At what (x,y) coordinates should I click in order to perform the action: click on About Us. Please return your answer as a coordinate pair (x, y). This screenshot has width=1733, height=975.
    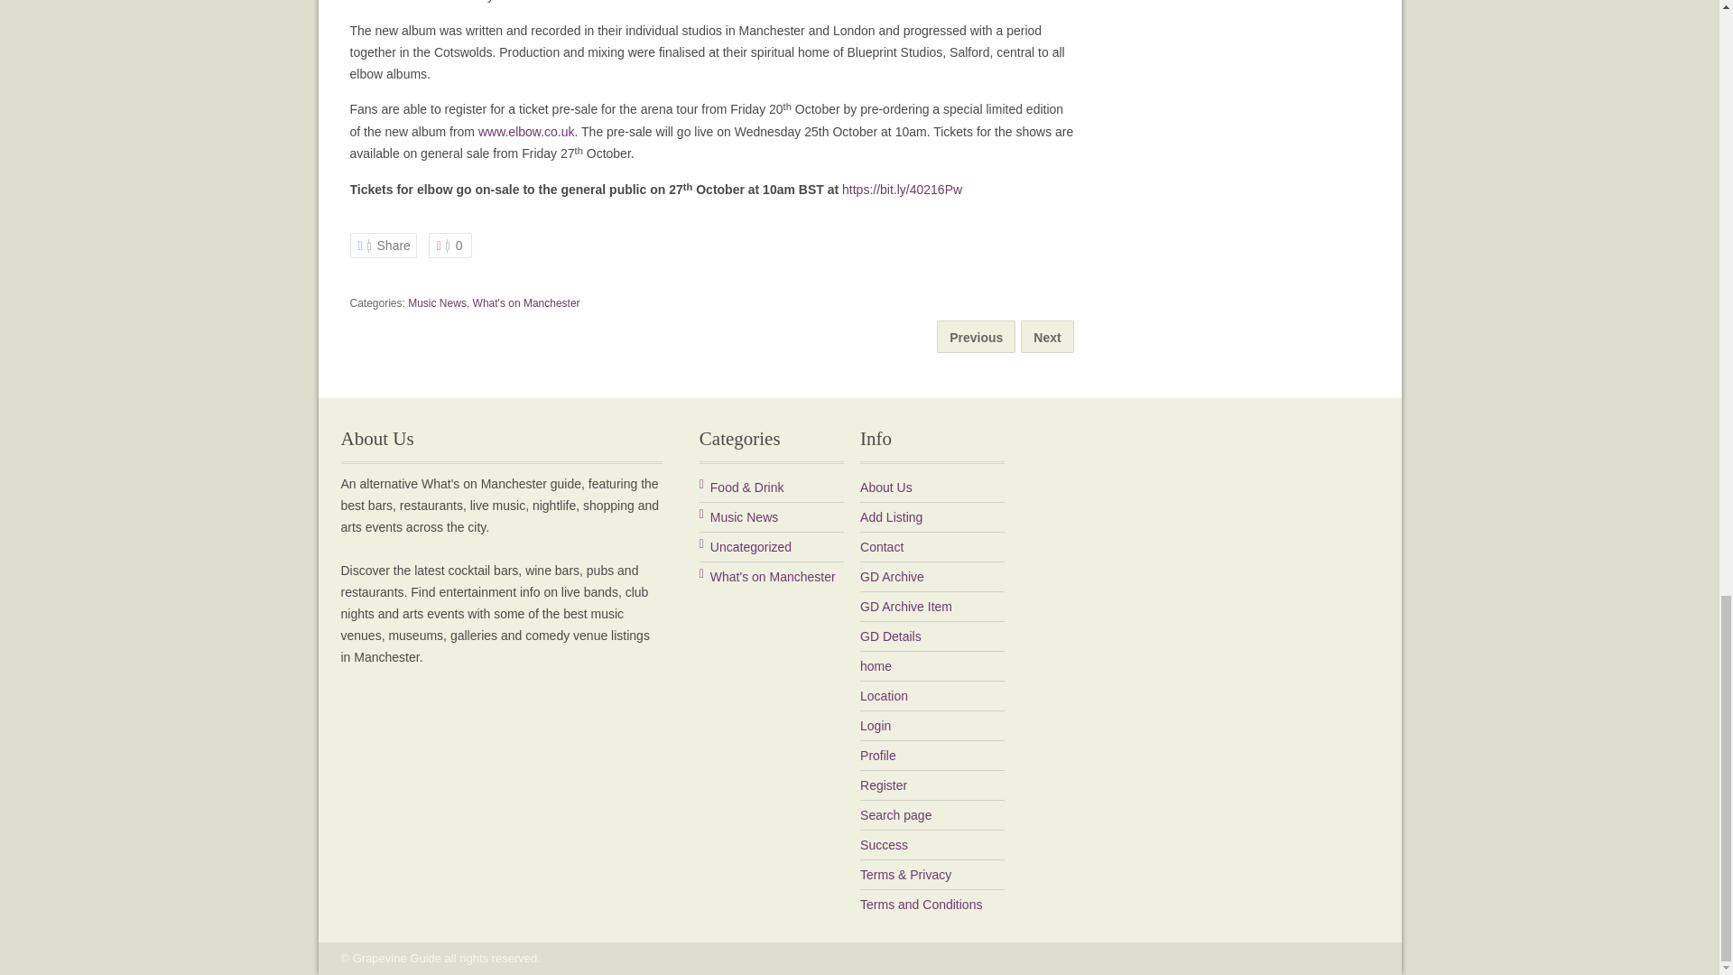
    Looking at the image, I should click on (886, 487).